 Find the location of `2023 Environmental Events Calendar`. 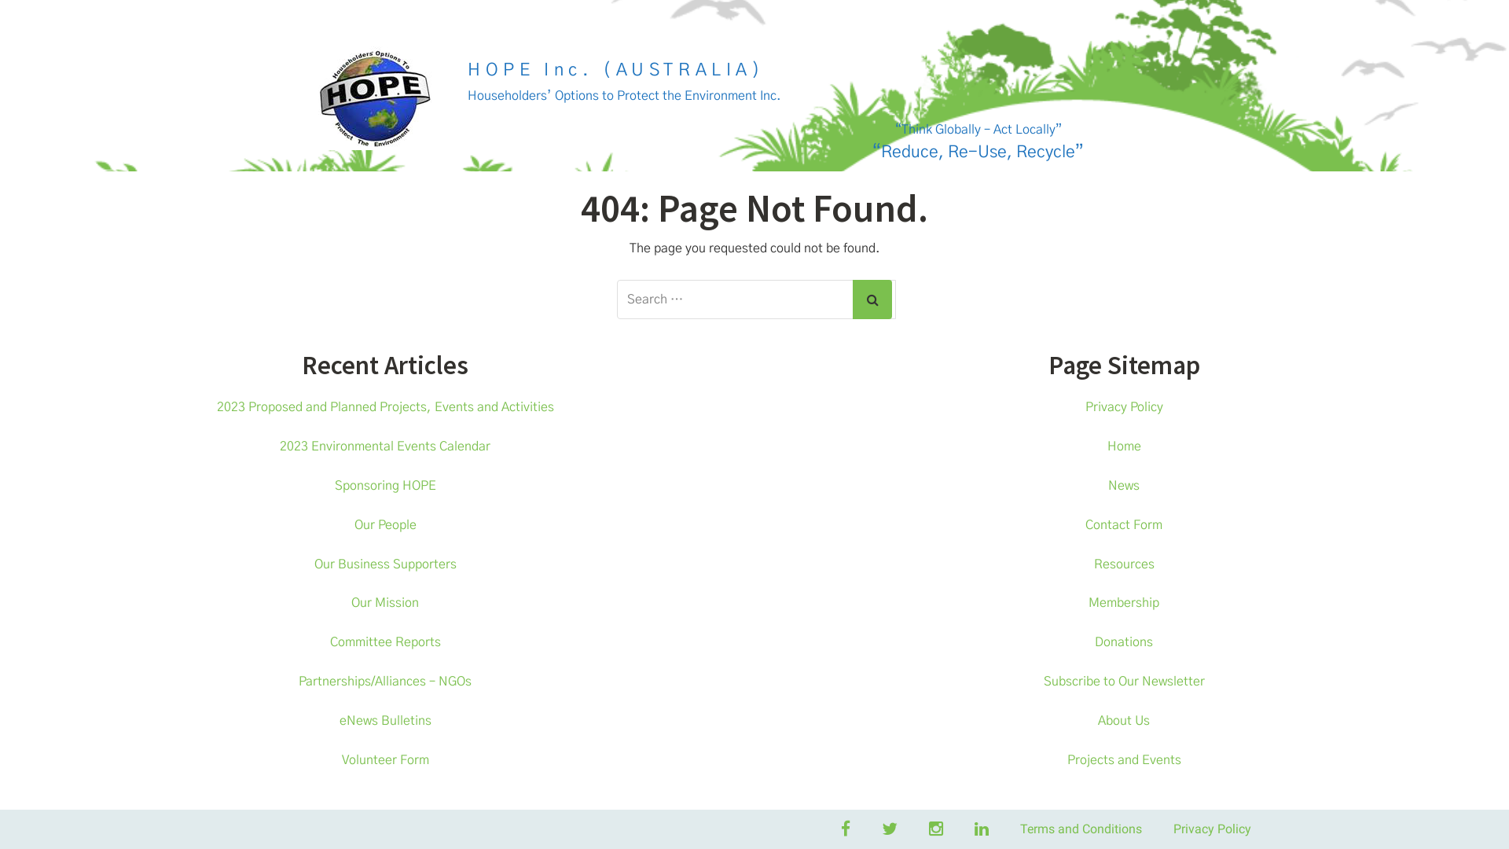

2023 Environmental Events Calendar is located at coordinates (385, 447).